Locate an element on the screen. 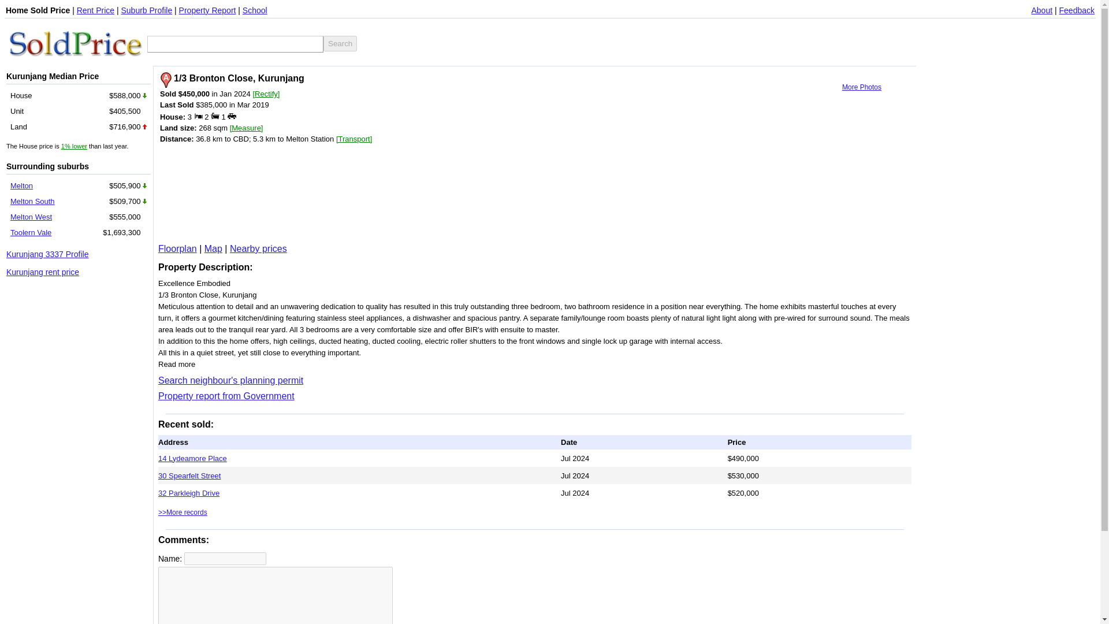 This screenshot has width=1109, height=624. Toolern Vale is located at coordinates (30, 232).